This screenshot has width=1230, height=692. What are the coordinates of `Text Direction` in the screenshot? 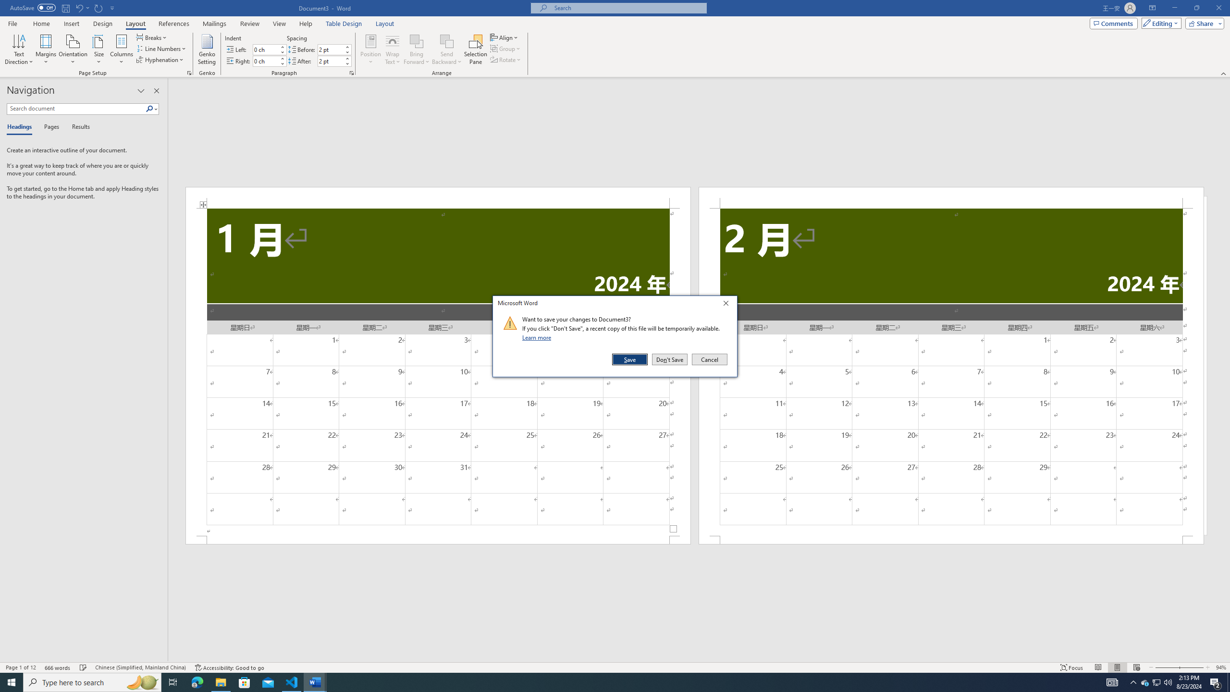 It's located at (19, 49).